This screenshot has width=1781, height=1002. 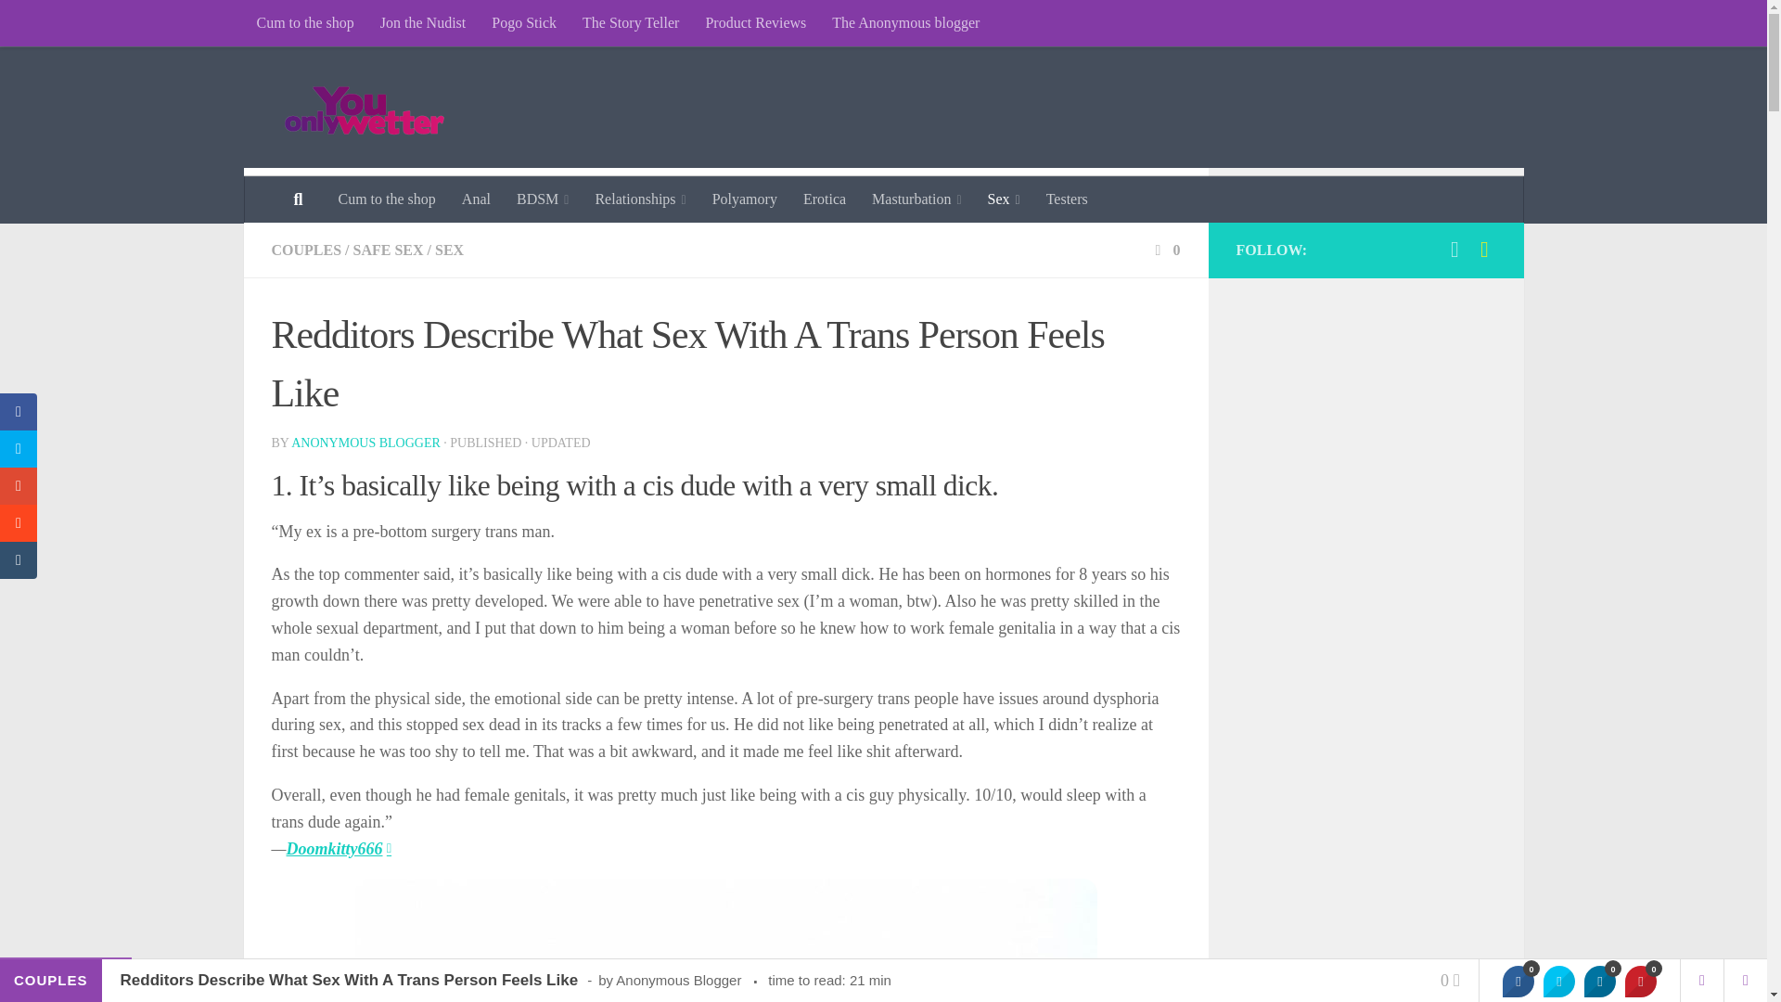 I want to click on Jon the Nudist, so click(x=423, y=22).